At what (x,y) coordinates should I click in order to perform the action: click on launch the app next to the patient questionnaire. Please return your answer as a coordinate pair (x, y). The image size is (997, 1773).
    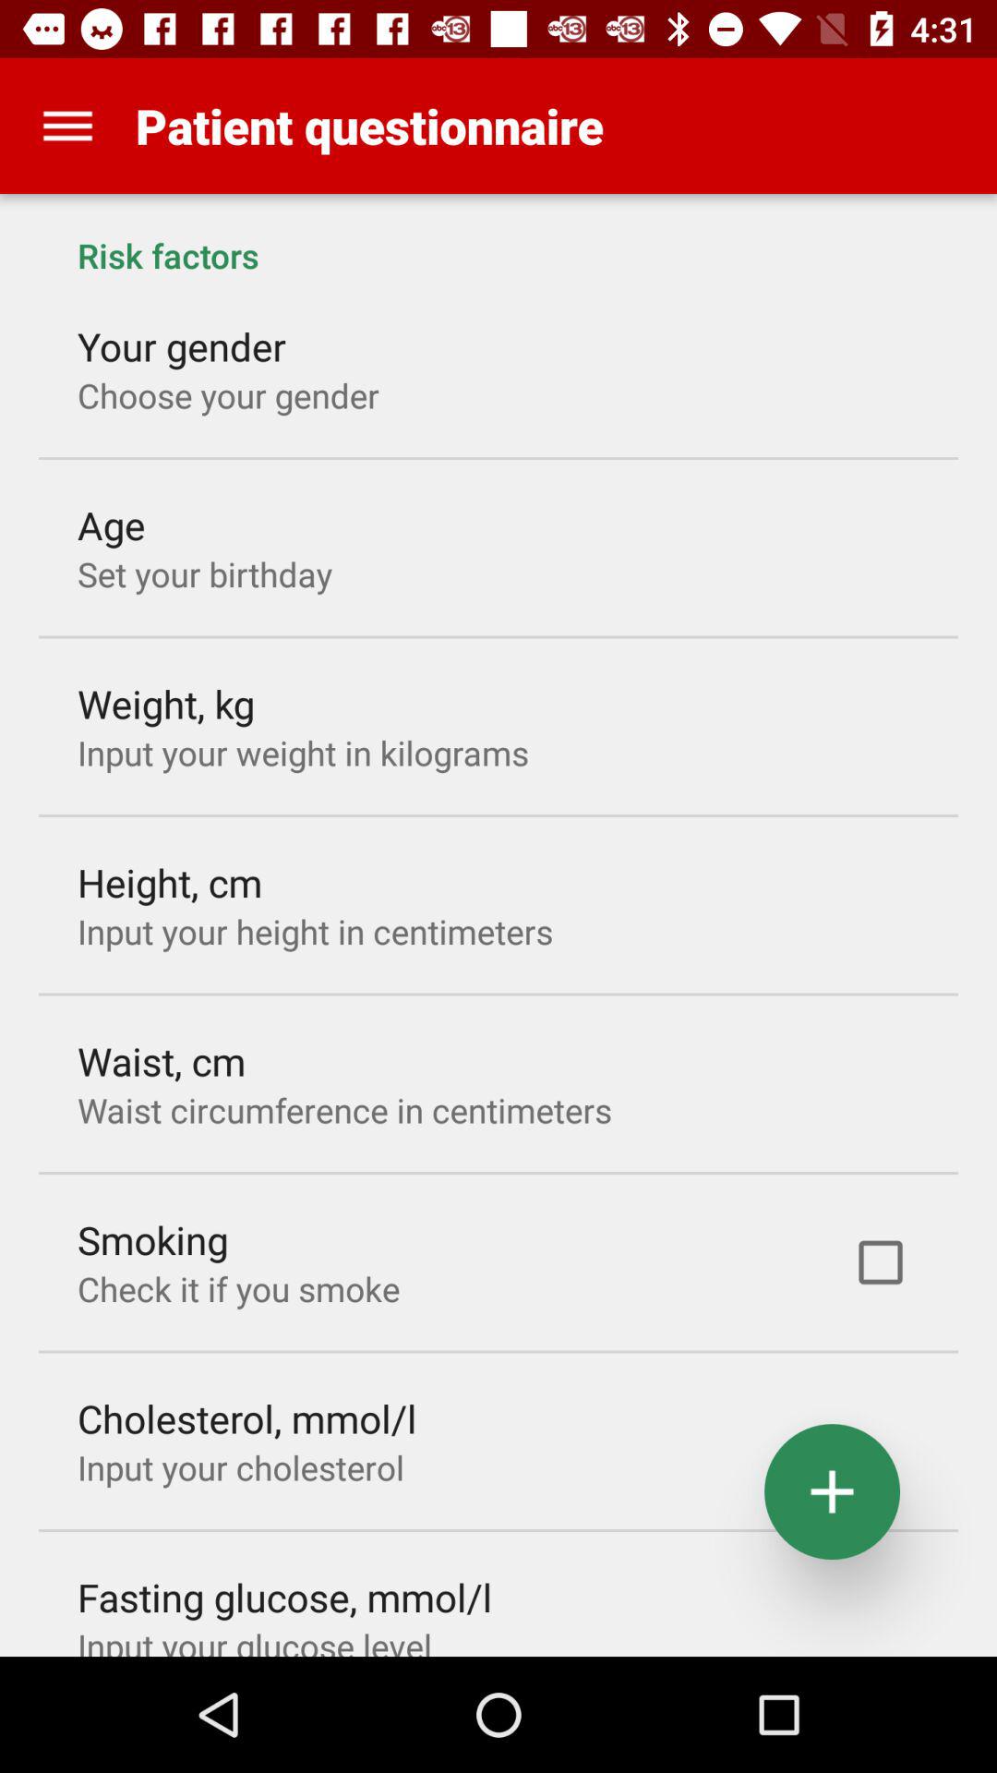
    Looking at the image, I should click on (67, 126).